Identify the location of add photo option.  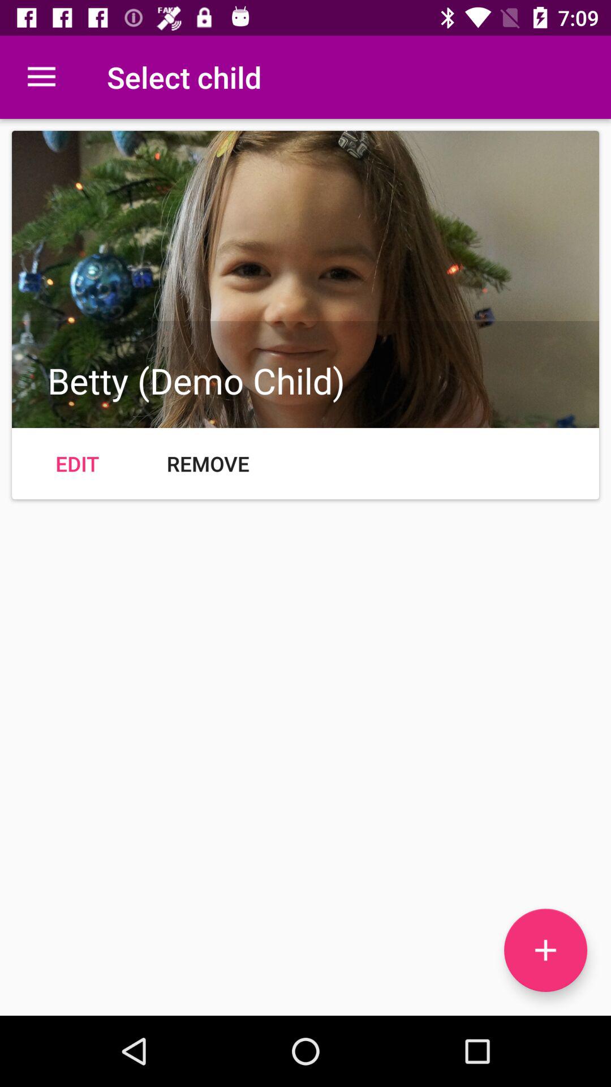
(545, 950).